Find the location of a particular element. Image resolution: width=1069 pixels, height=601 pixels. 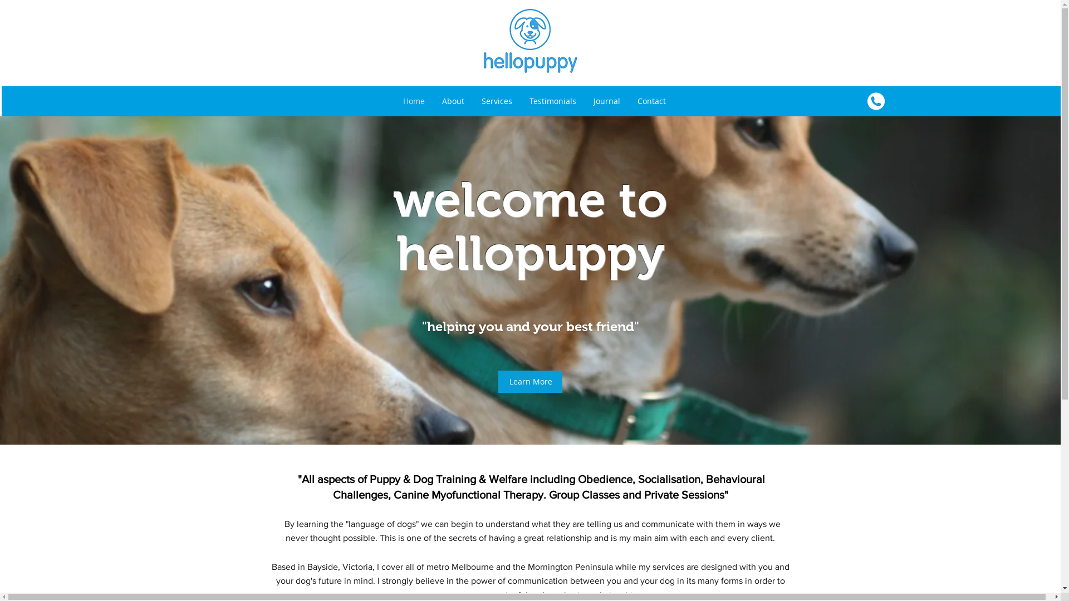

Home is located at coordinates (414, 101).